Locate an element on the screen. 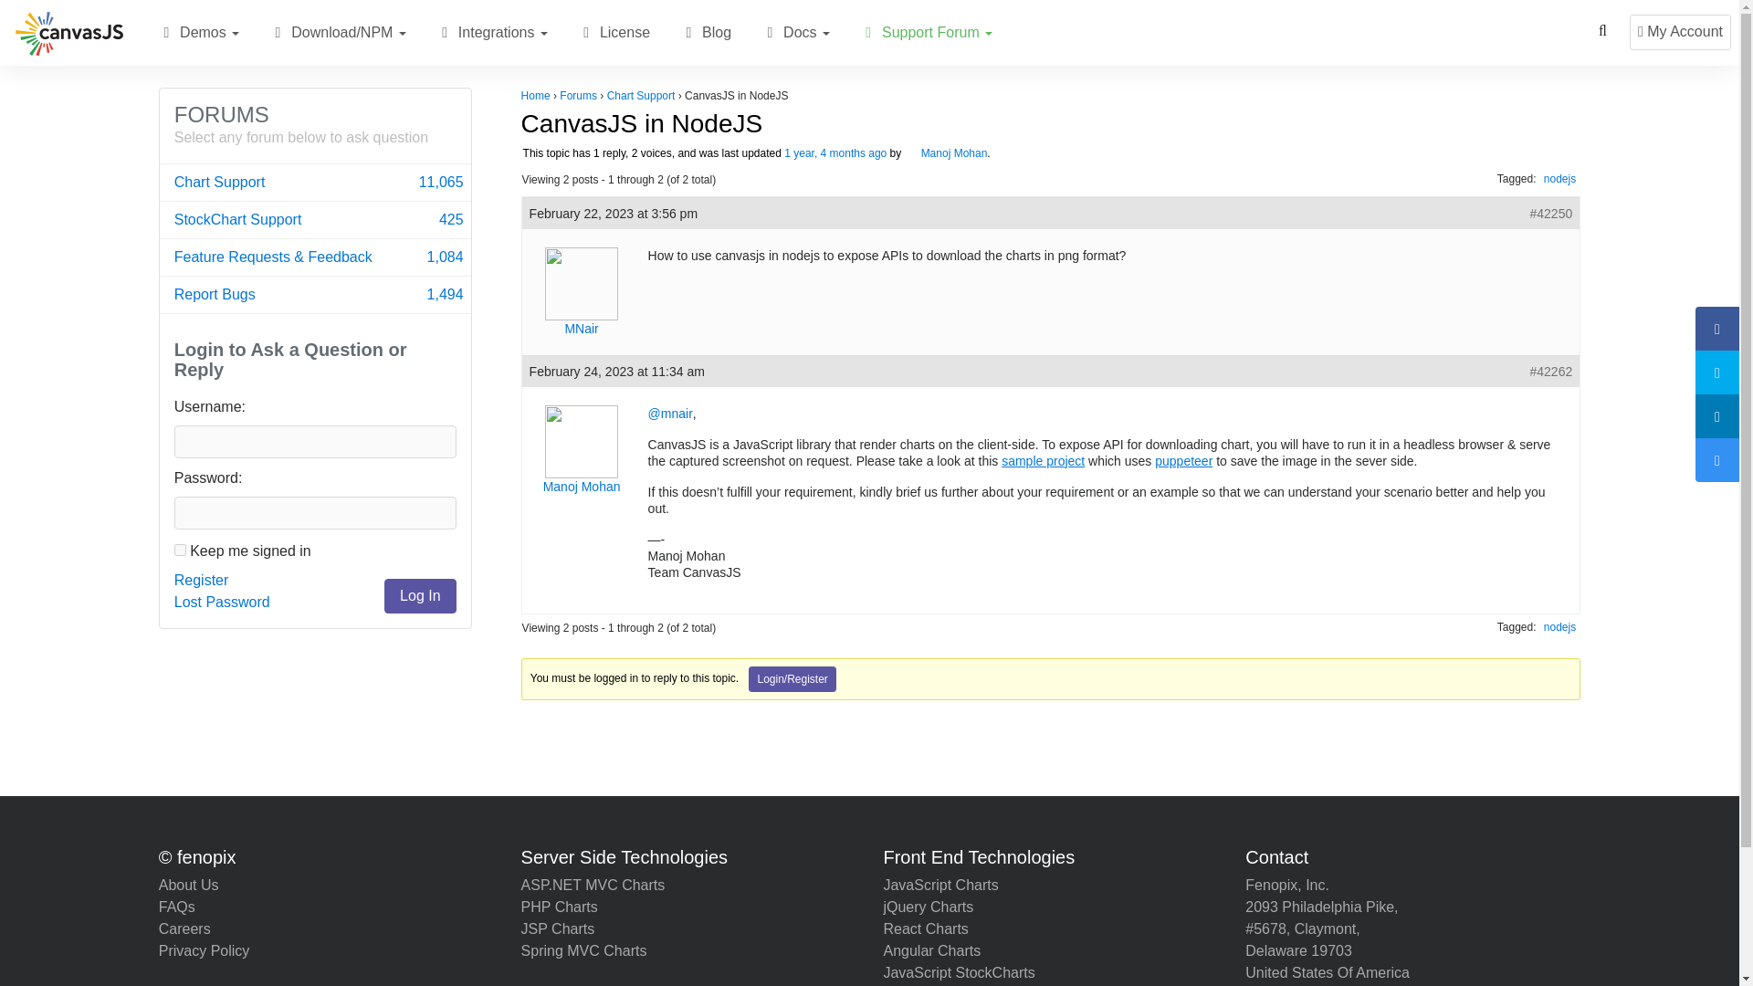  Chart Demos is located at coordinates (795, 33).